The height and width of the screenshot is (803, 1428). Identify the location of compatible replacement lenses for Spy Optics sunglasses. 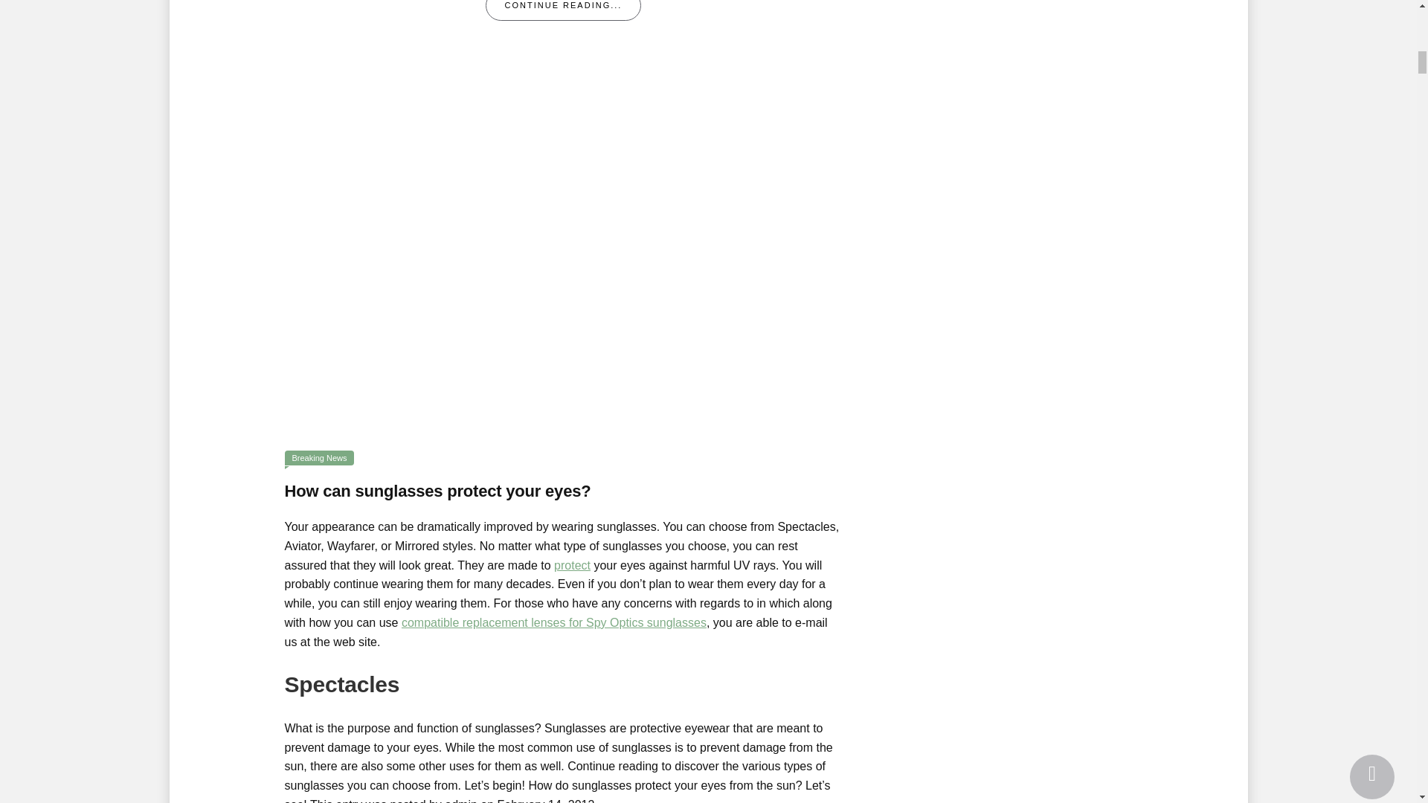
(553, 622).